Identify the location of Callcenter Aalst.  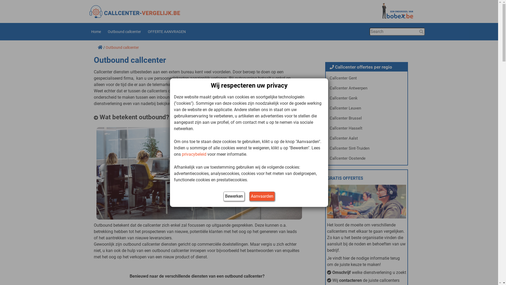
(367, 138).